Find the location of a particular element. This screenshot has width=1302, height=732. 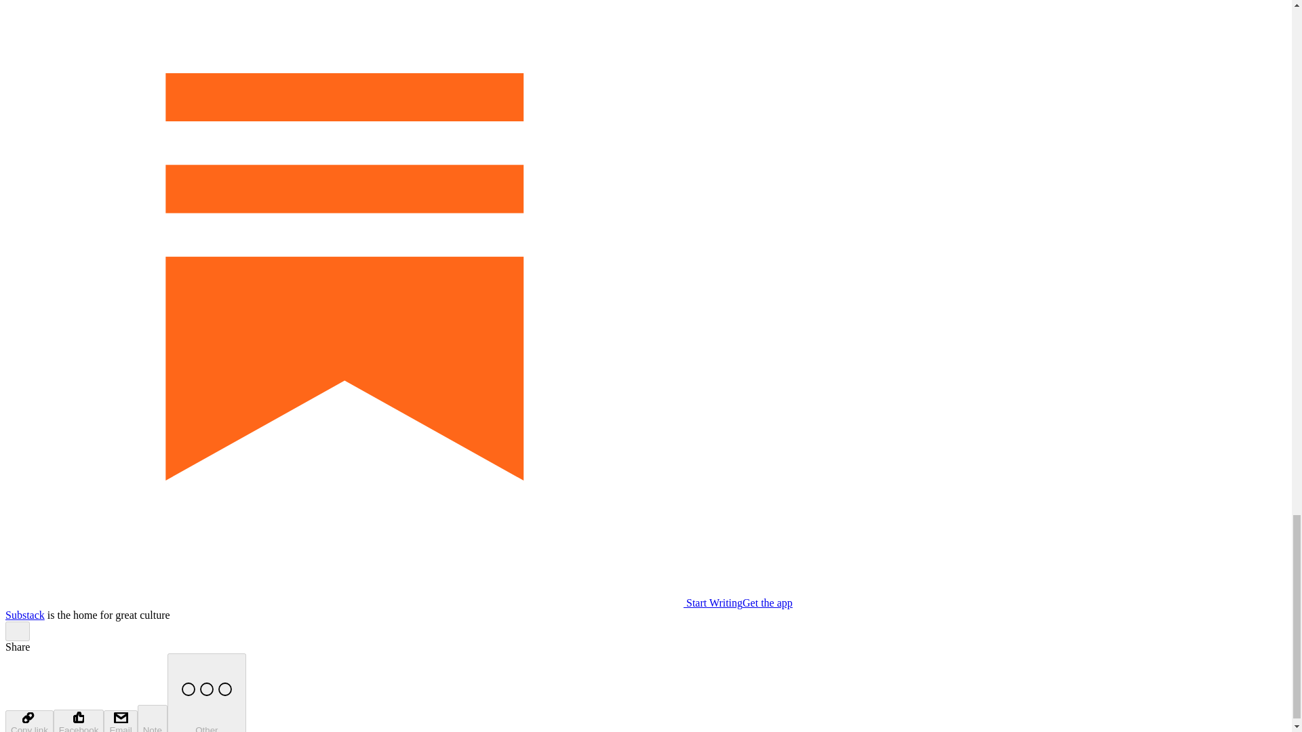

Start Writing is located at coordinates (373, 603).